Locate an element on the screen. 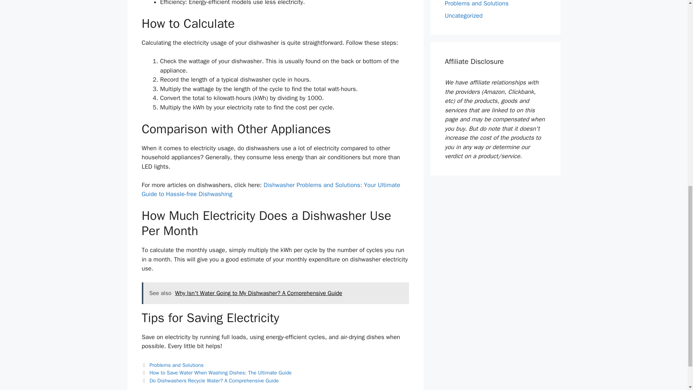 The height and width of the screenshot is (390, 693). Problems and Solutions is located at coordinates (476, 4).